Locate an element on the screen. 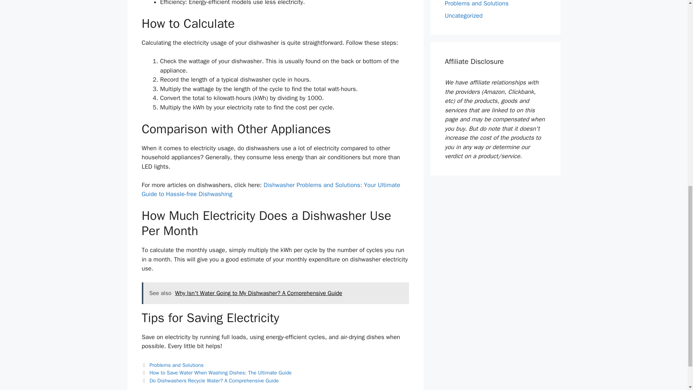 The height and width of the screenshot is (390, 693). Problems and Solutions is located at coordinates (476, 4).